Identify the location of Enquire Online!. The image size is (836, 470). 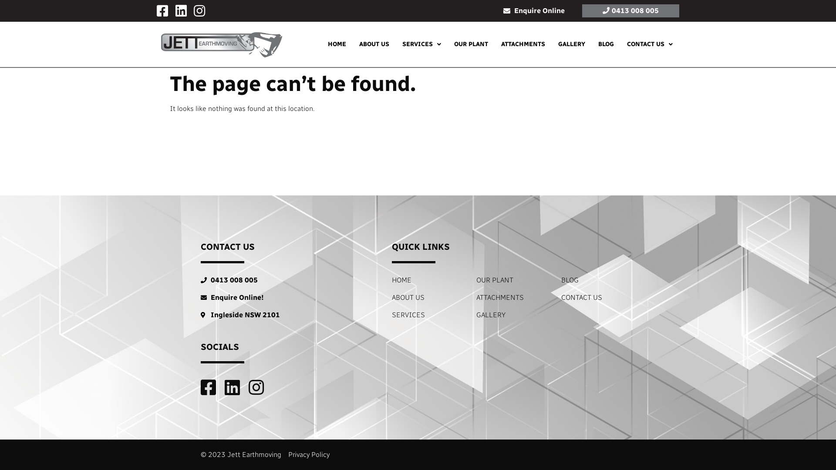
(287, 298).